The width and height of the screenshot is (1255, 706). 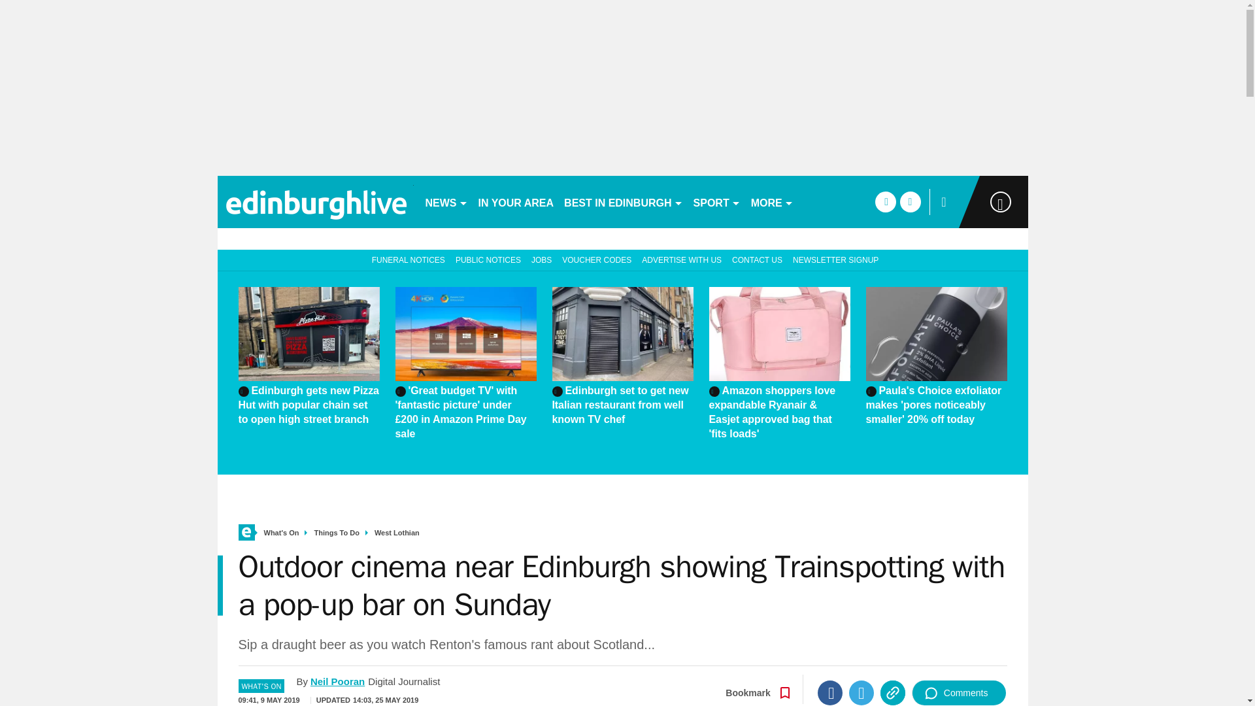 I want to click on facebook, so click(x=885, y=201).